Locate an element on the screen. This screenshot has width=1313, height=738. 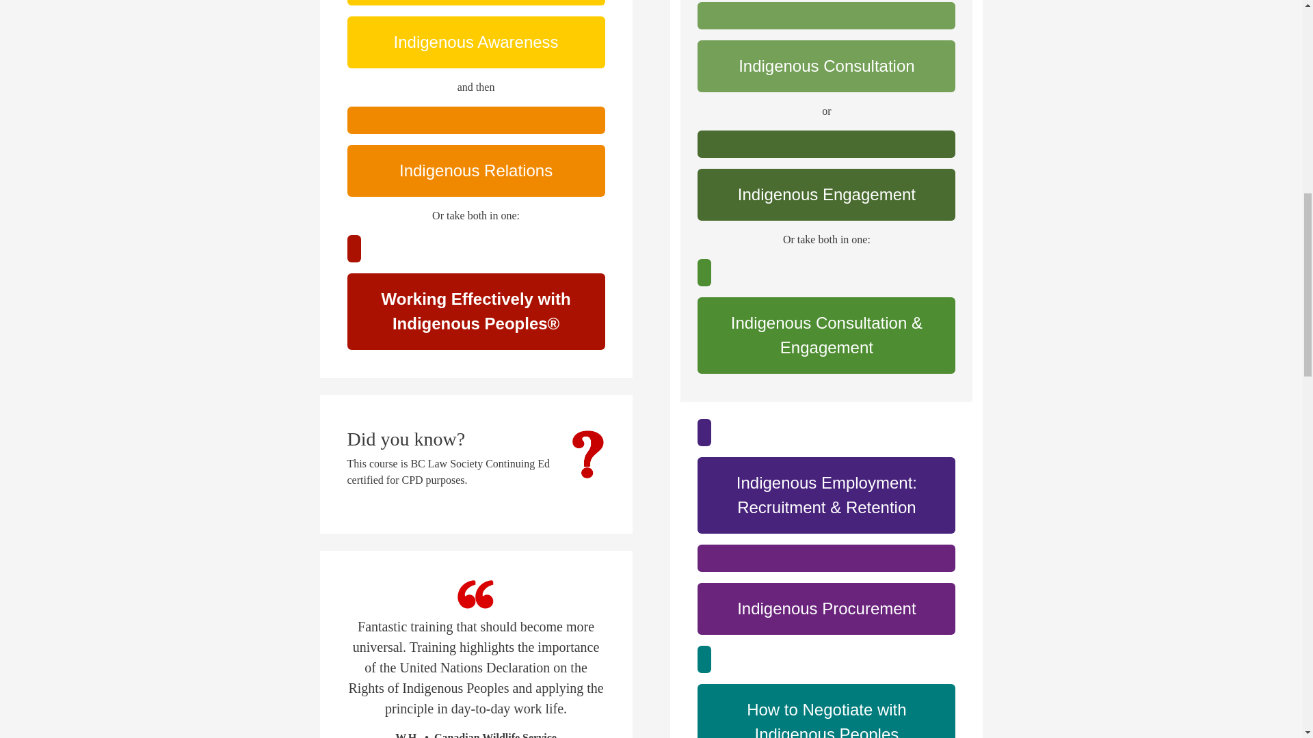
Working Effectively with Indigenous Peoples is located at coordinates (476, 311).